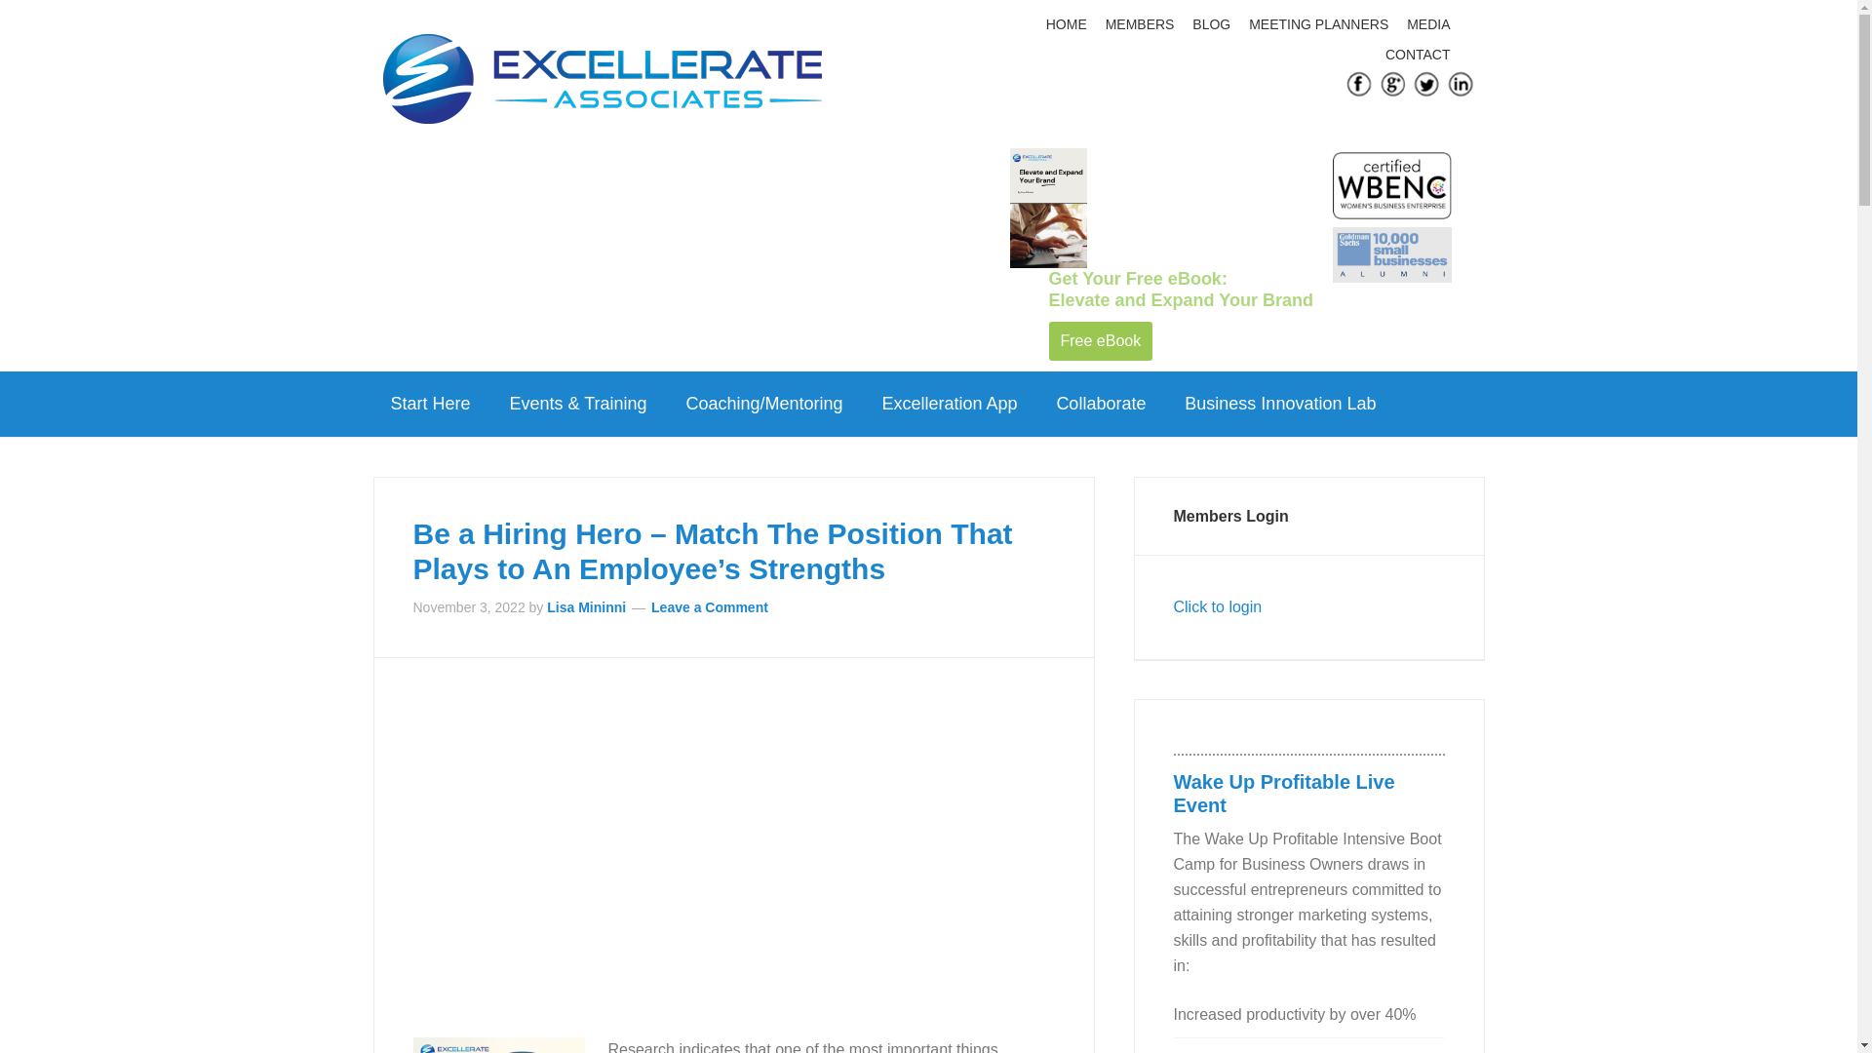 The image size is (1872, 1053). Describe the element at coordinates (1100, 341) in the screenshot. I see `Free eBook` at that location.